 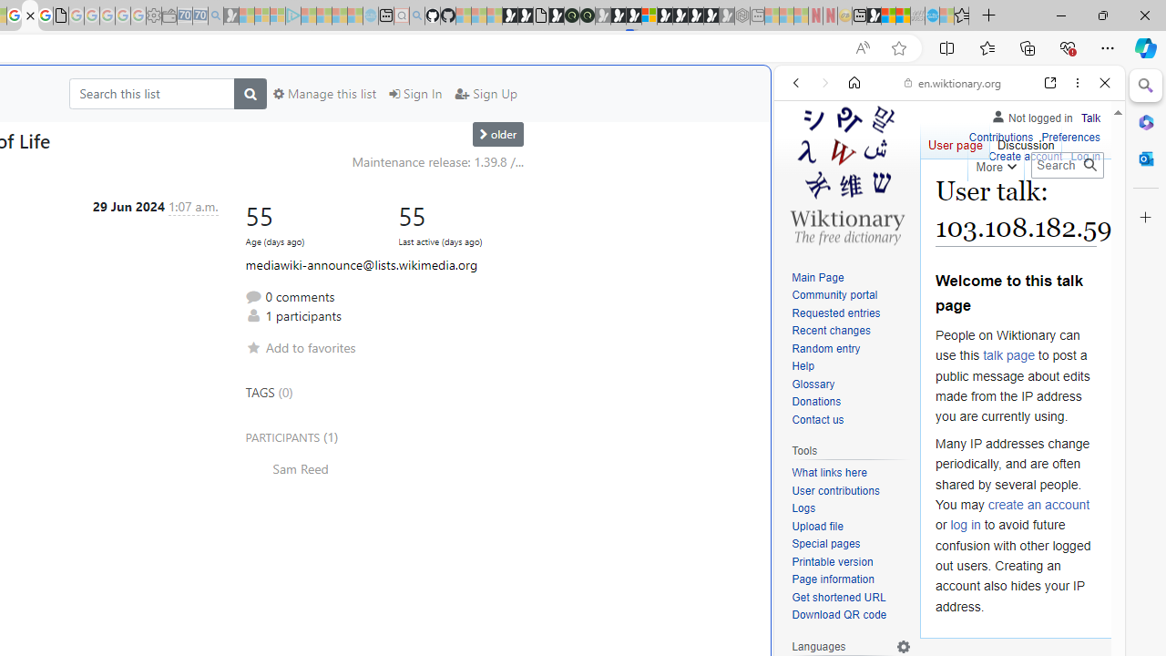 I want to click on google_privacy_policy_zh-CN.pdf, so click(x=60, y=16).